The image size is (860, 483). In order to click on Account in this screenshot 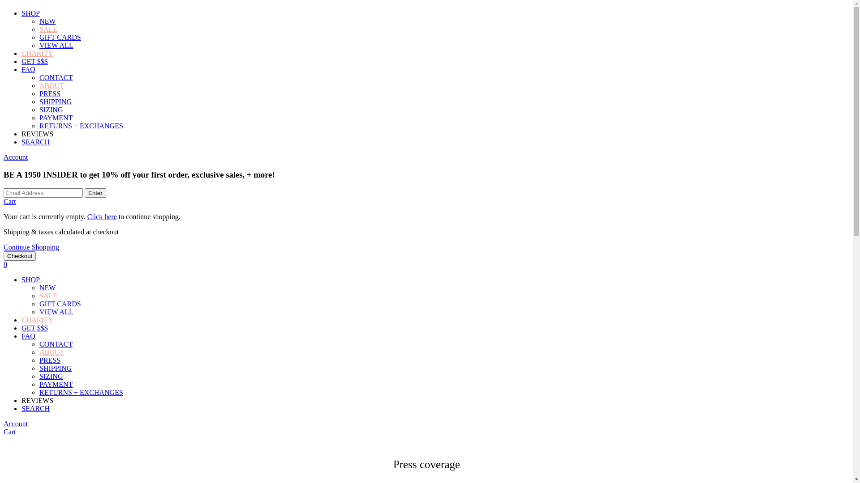, I will do `click(16, 157)`.